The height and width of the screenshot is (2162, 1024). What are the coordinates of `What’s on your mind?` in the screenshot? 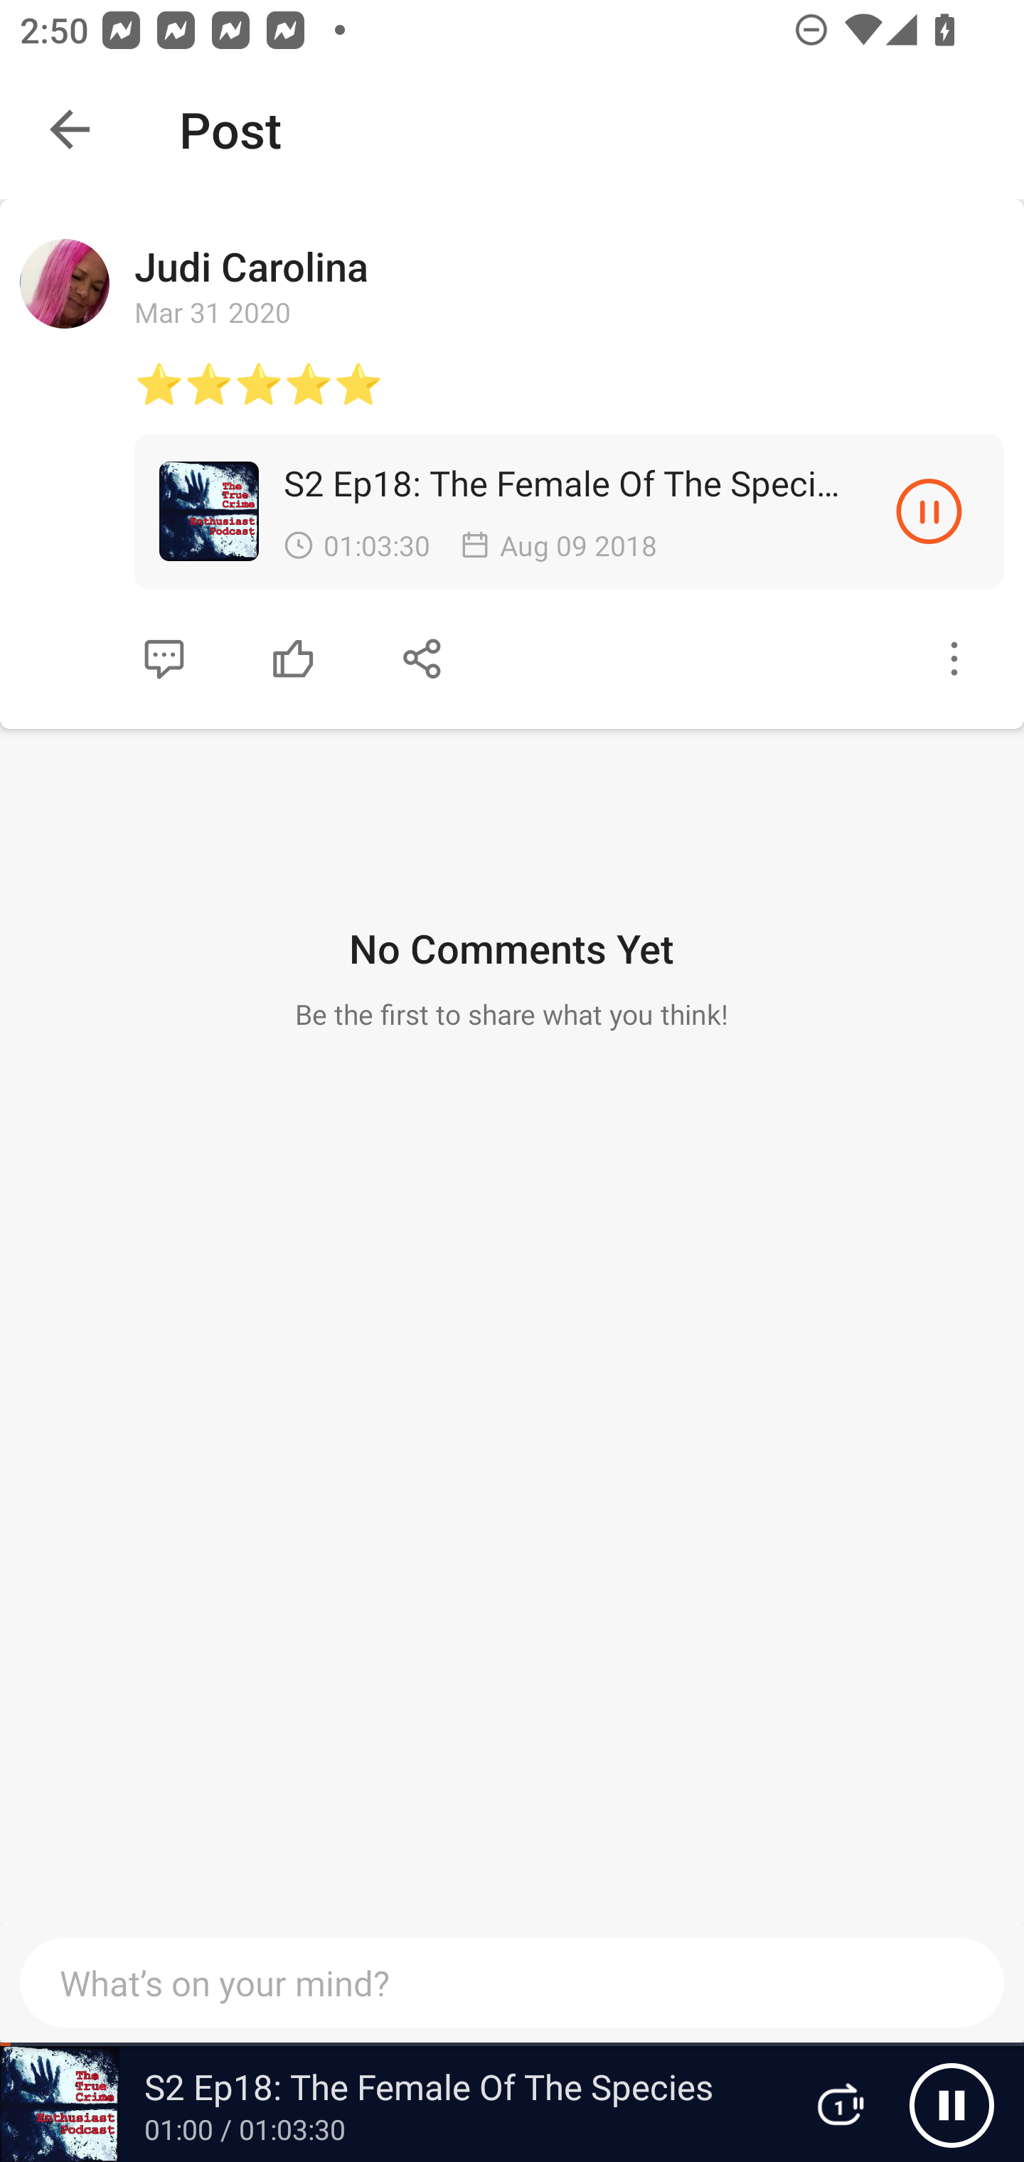 It's located at (512, 1982).